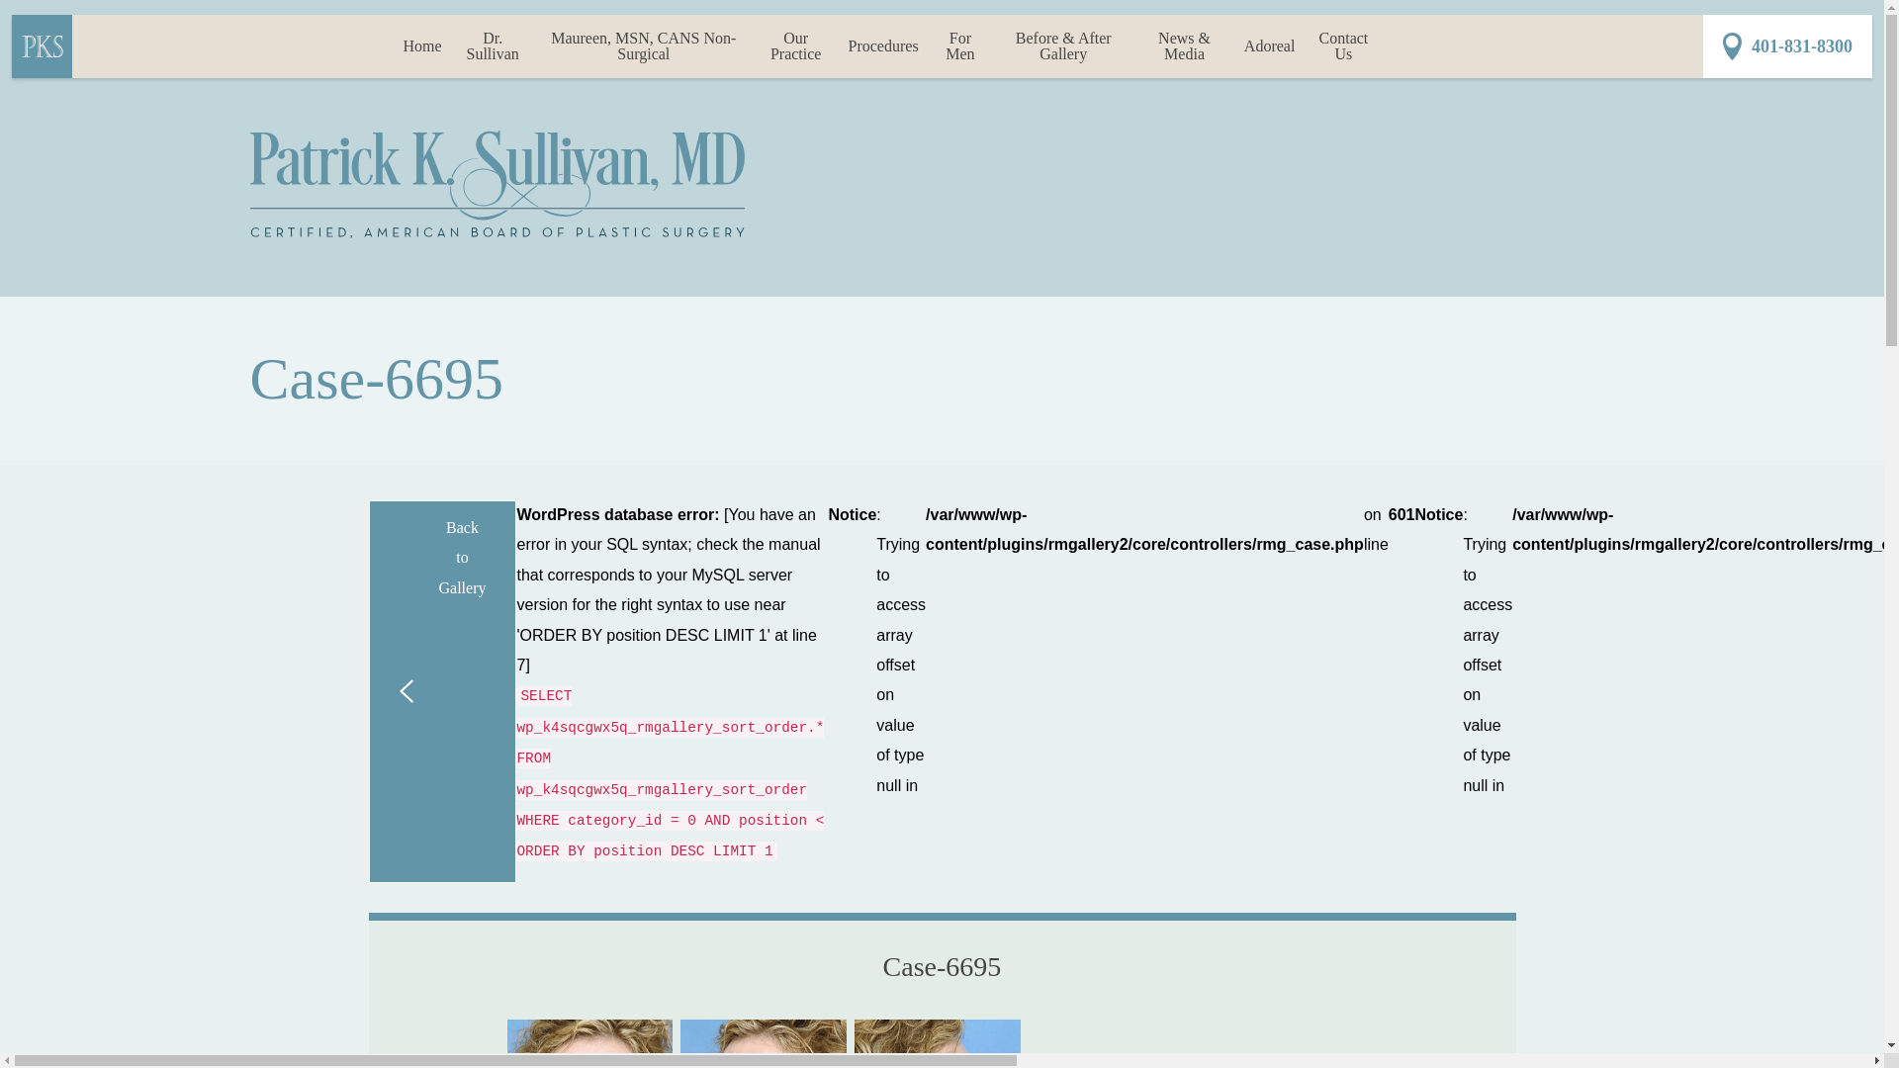  What do you see at coordinates (883, 45) in the screenshot?
I see `Procedures` at bounding box center [883, 45].